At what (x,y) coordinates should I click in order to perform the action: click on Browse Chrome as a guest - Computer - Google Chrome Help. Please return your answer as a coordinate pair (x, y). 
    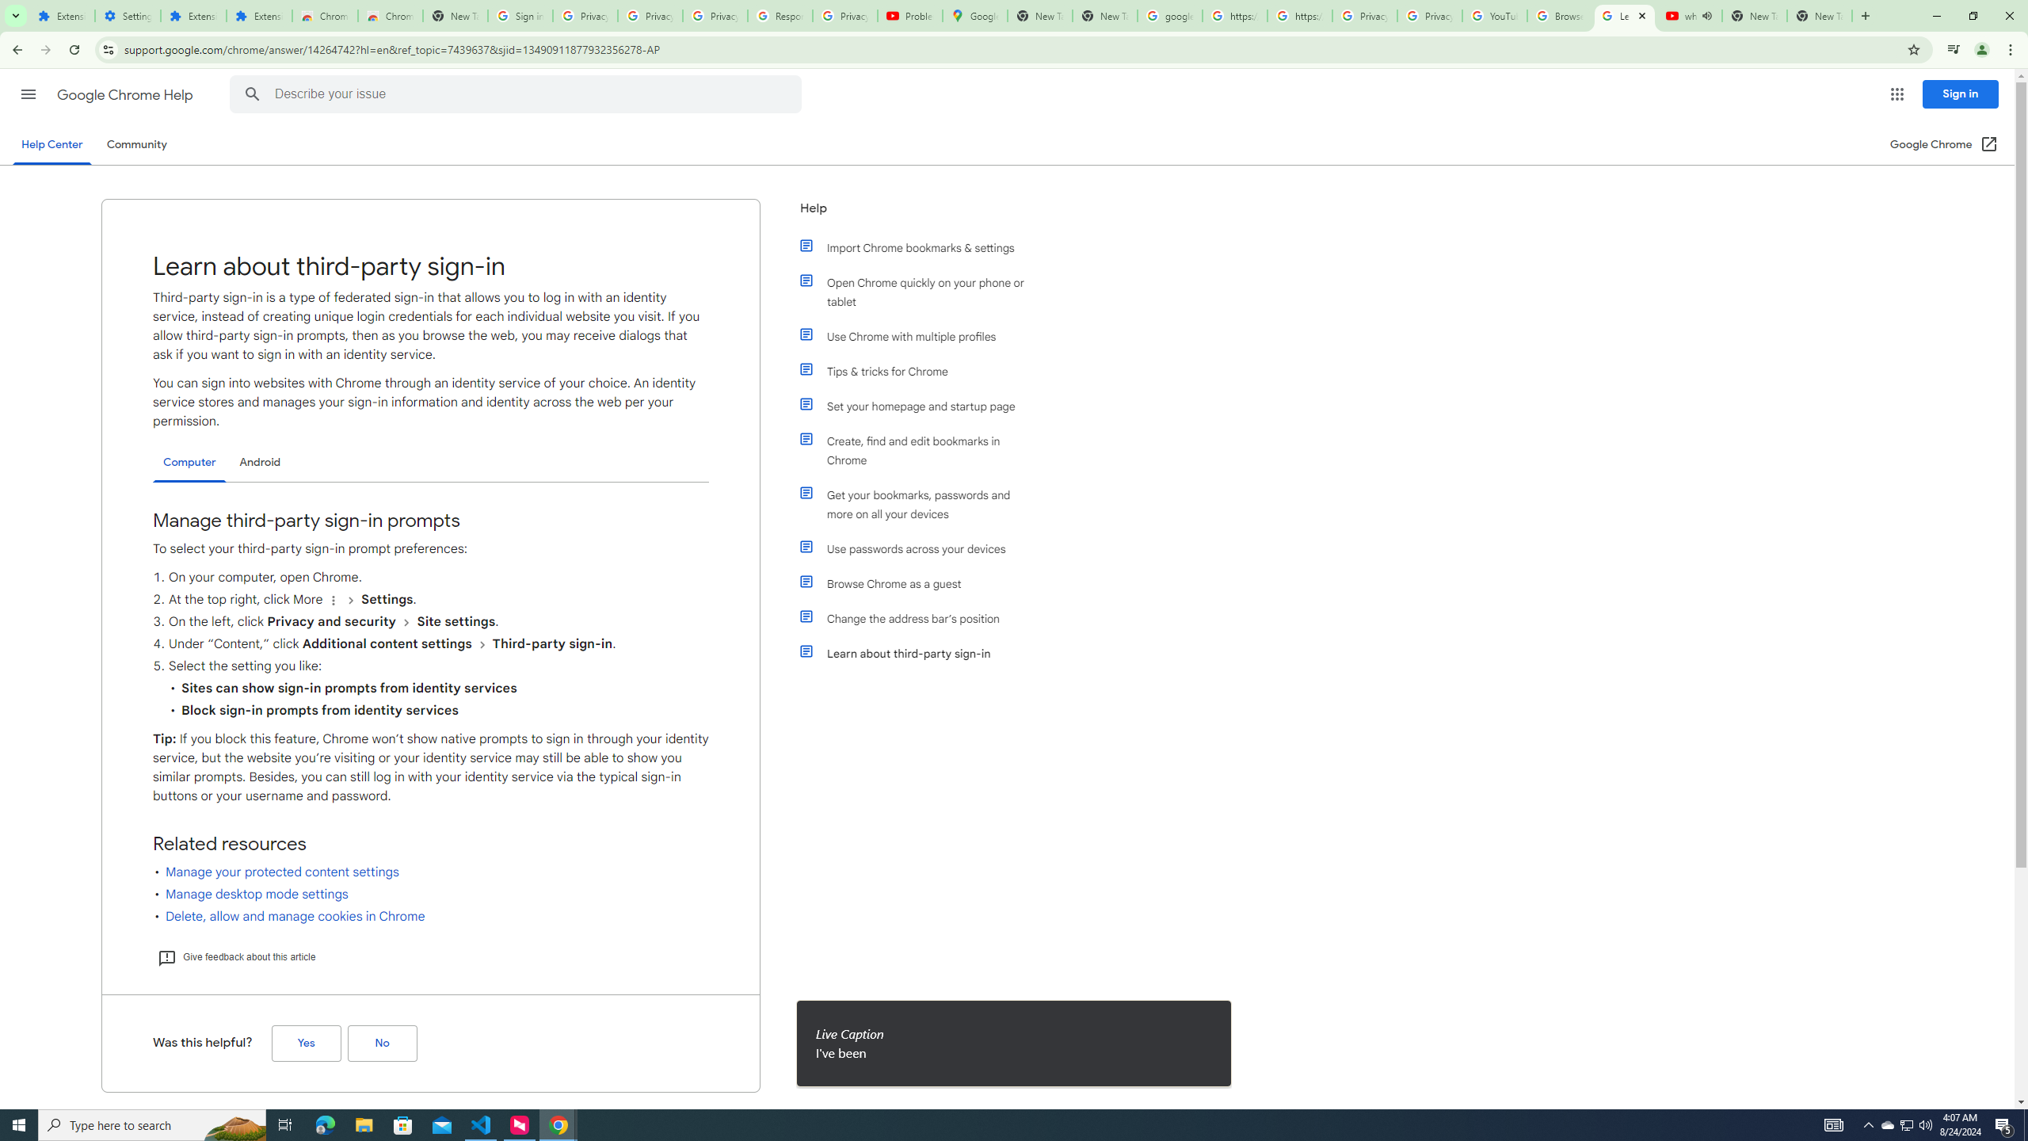
    Looking at the image, I should click on (1561, 16).